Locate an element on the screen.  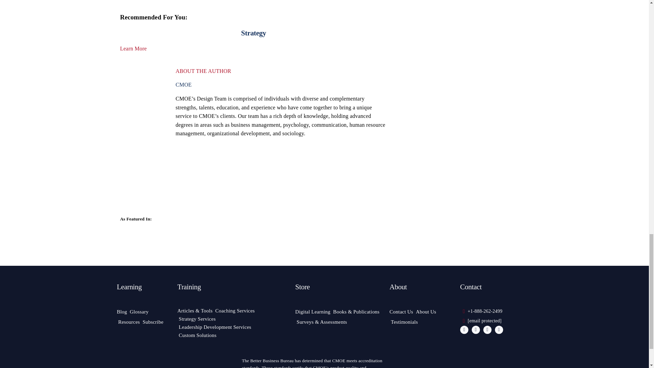
BBB-logo is located at coordinates (213, 361).